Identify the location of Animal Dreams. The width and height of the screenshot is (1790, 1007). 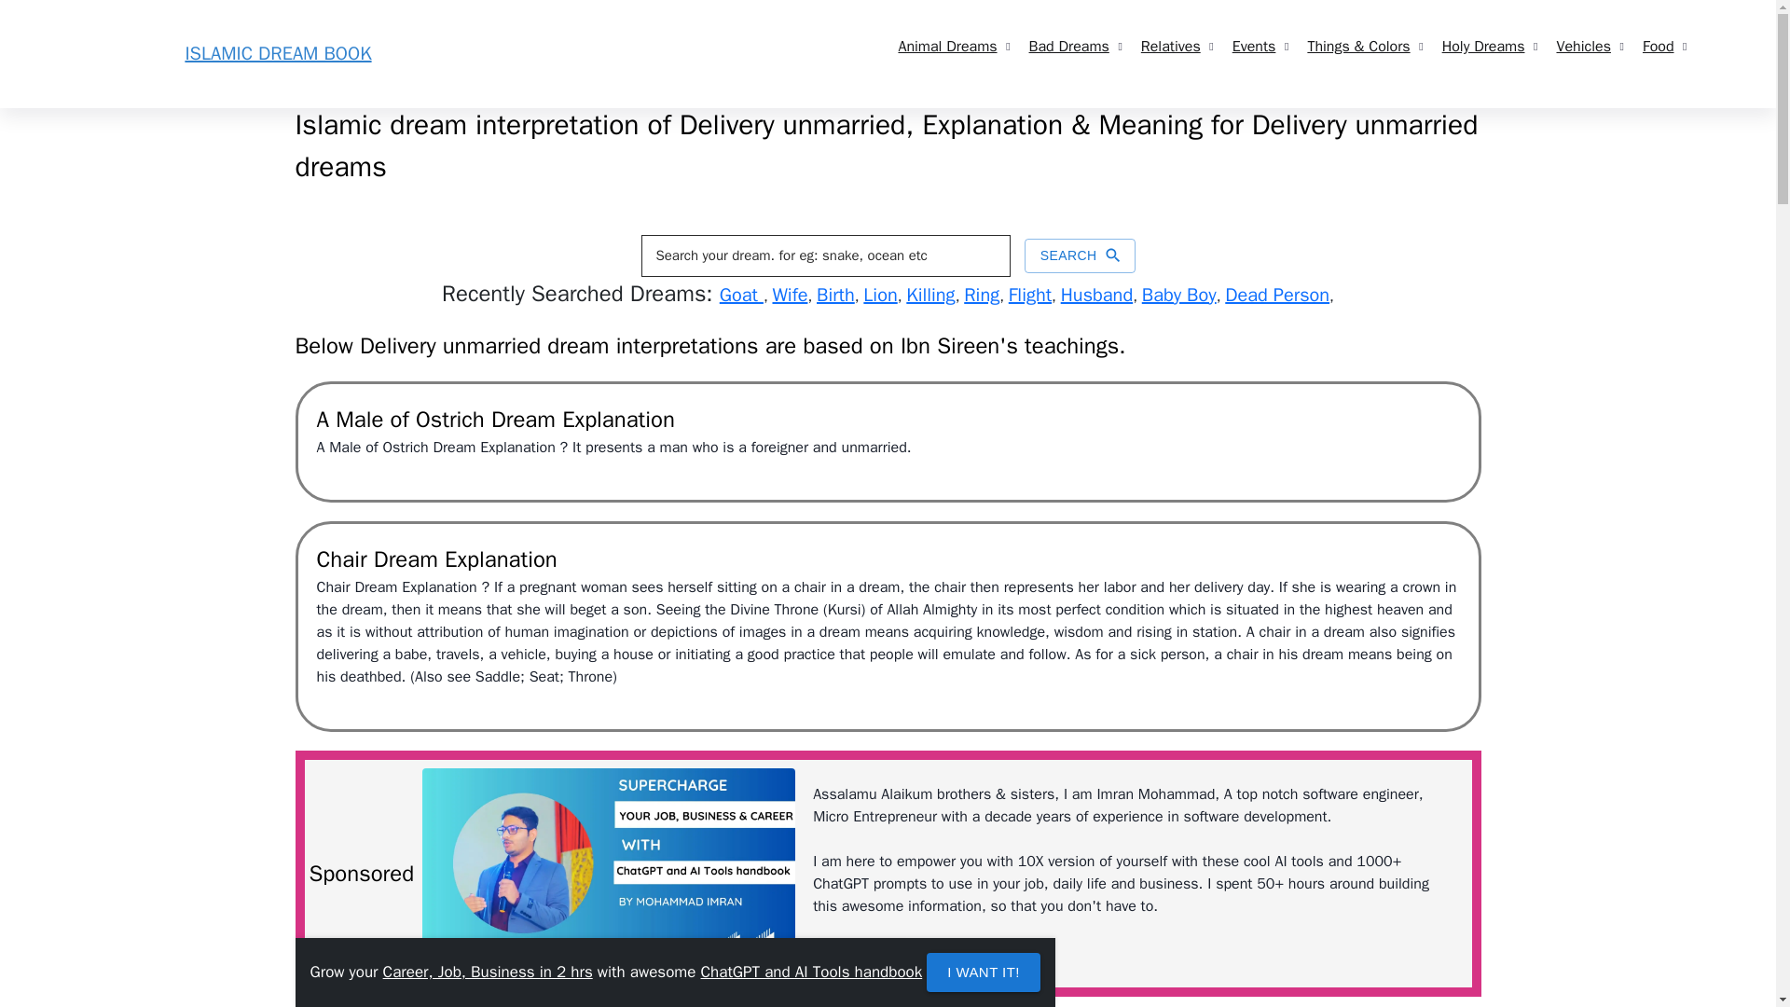
(947, 47).